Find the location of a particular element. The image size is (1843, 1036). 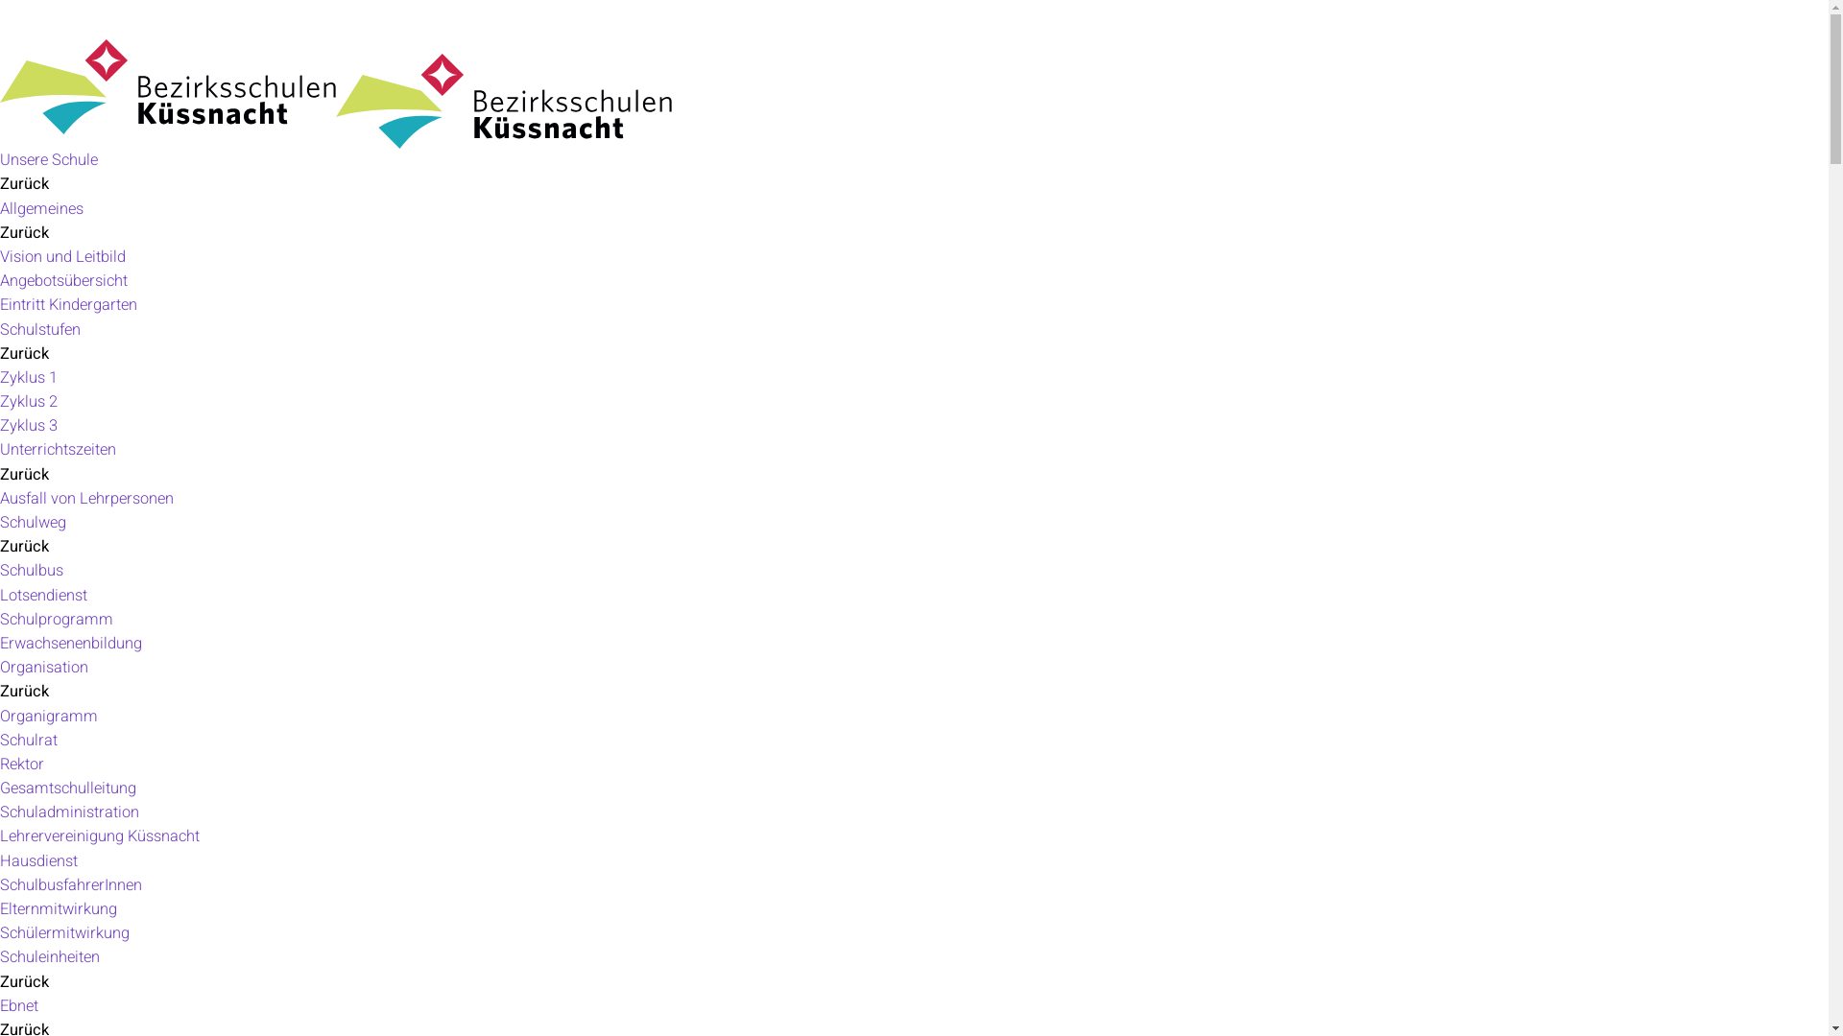

Elternmitwirkung is located at coordinates (59, 909).